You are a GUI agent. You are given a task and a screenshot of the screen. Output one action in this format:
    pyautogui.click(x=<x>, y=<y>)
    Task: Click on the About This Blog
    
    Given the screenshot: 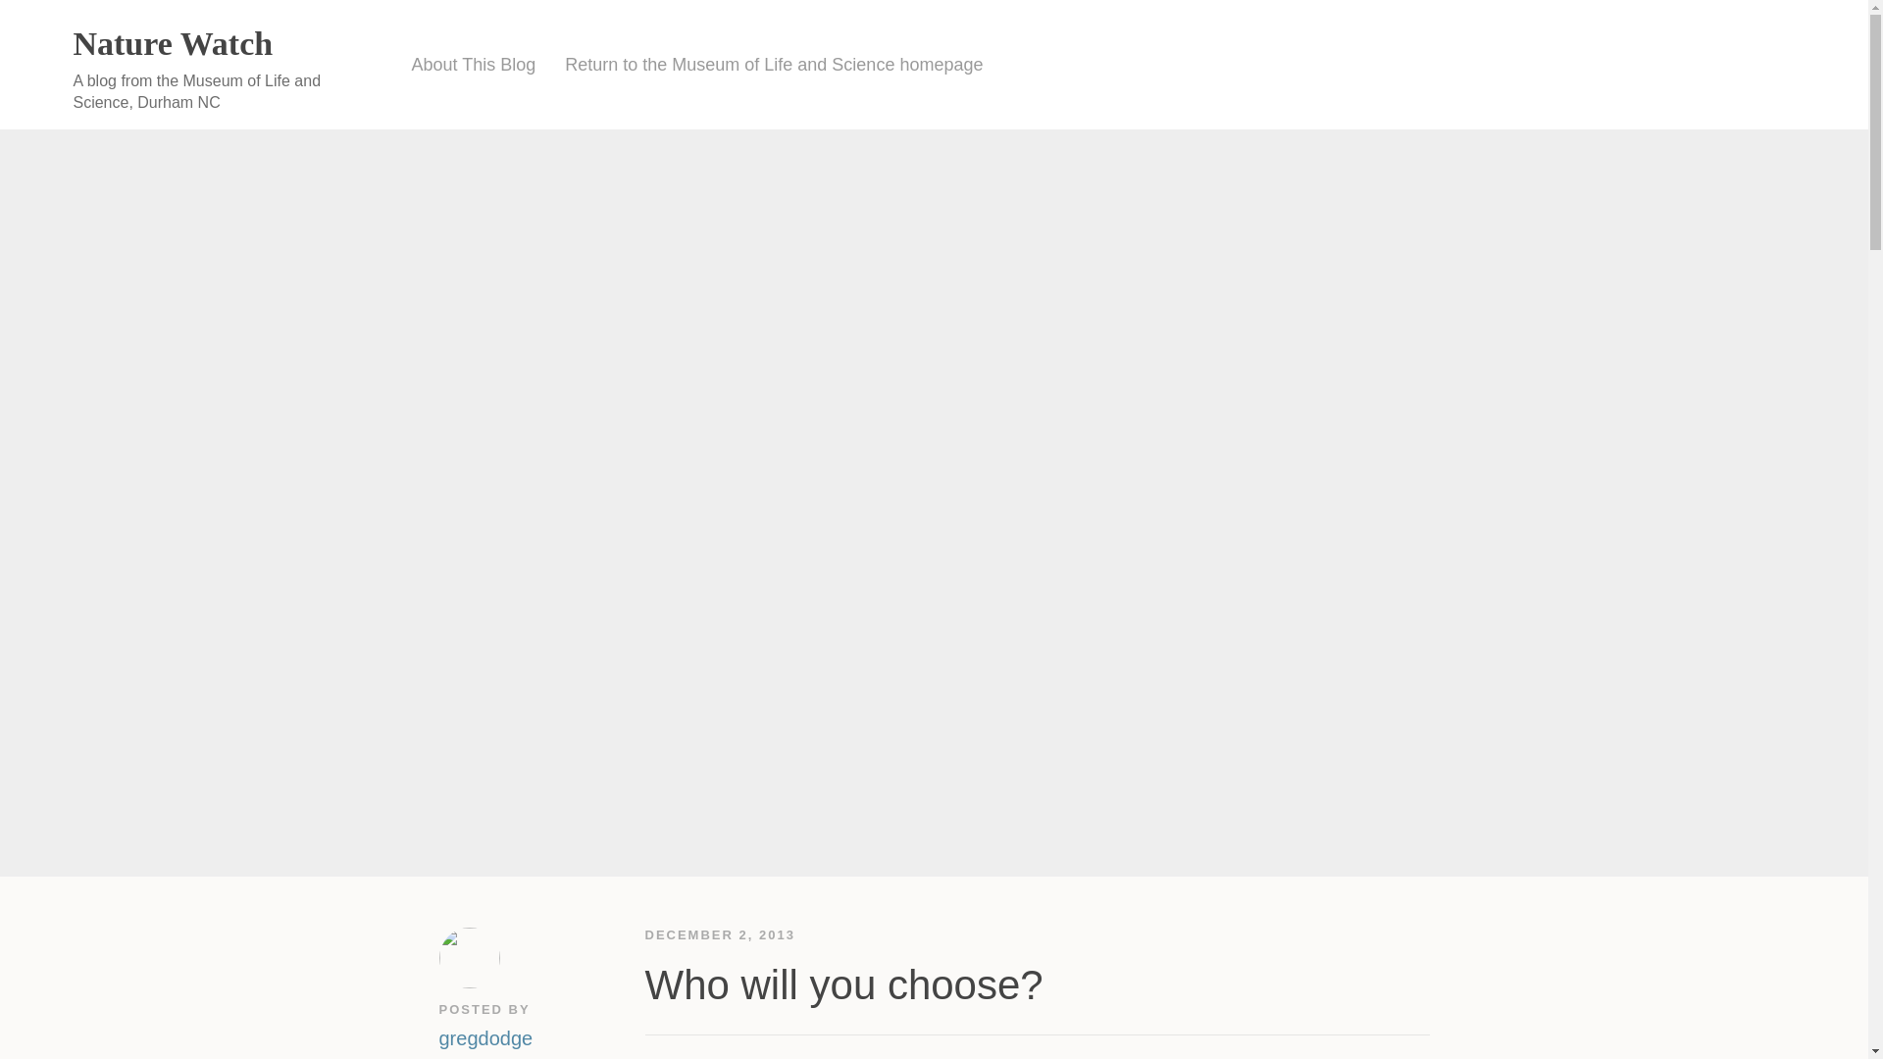 What is the action you would take?
    pyautogui.click(x=473, y=65)
    